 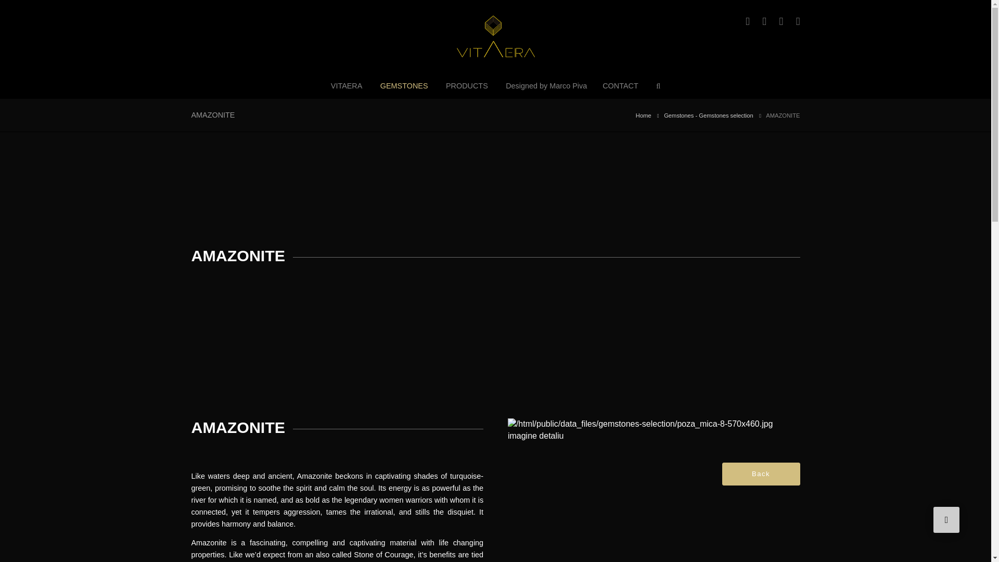 What do you see at coordinates (775, 21) in the screenshot?
I see `Linkedin Vitaera` at bounding box center [775, 21].